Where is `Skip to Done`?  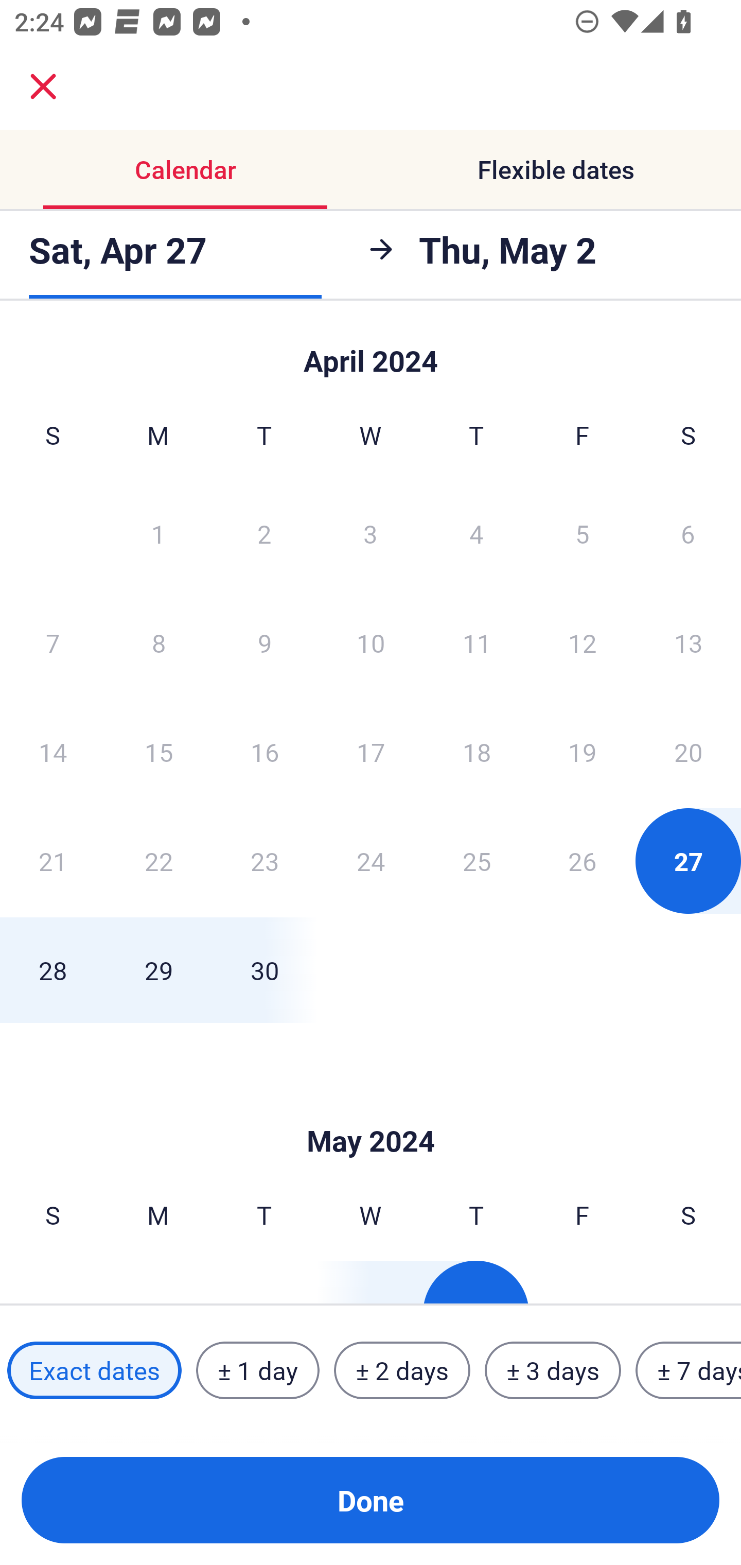 Skip to Done is located at coordinates (370, 1110).